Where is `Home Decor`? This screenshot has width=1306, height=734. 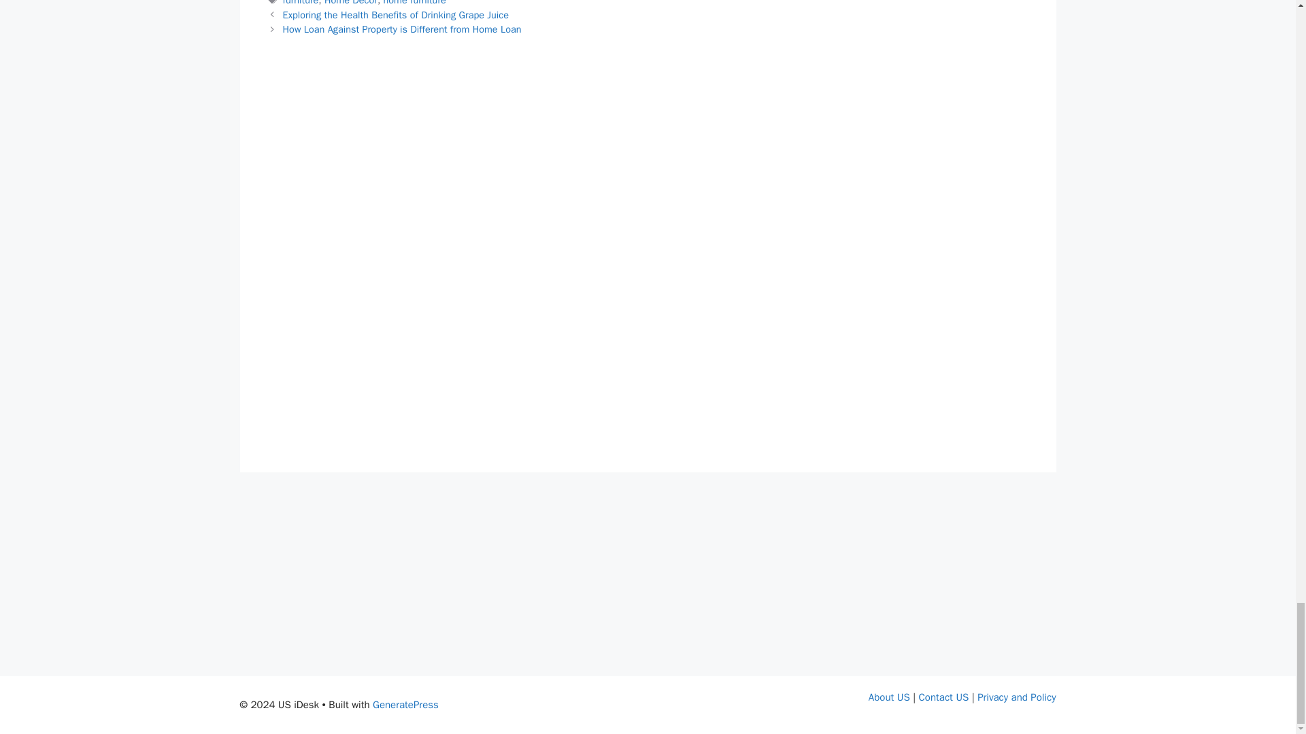
Home Decor is located at coordinates (350, 3).